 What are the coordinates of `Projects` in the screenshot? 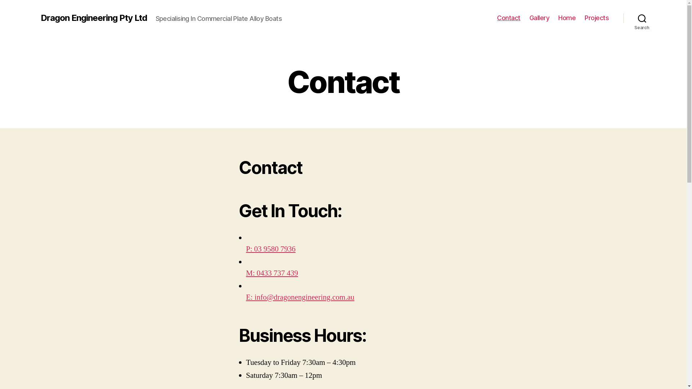 It's located at (597, 18).